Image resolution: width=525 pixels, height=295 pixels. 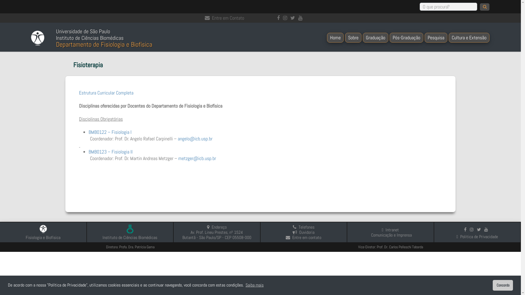 What do you see at coordinates (304, 238) in the screenshot?
I see `Entre em contato` at bounding box center [304, 238].